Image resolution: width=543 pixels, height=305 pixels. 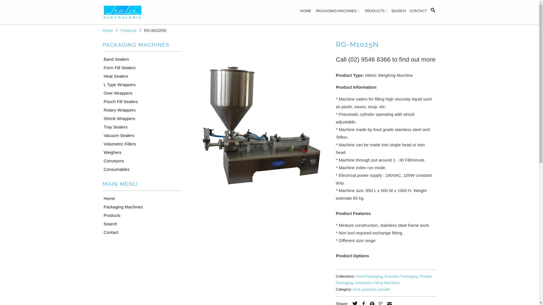 I want to click on Heat Sealers, so click(x=114, y=76).